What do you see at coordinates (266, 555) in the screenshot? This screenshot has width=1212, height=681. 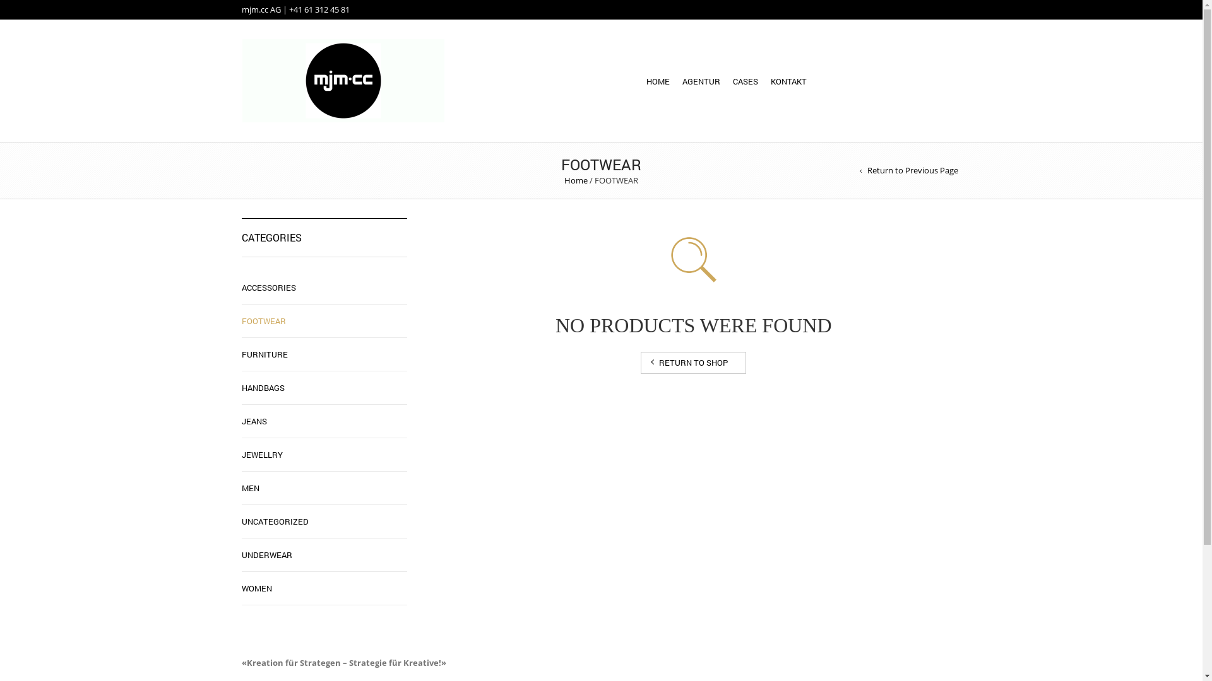 I see `UNDERWEAR` at bounding box center [266, 555].